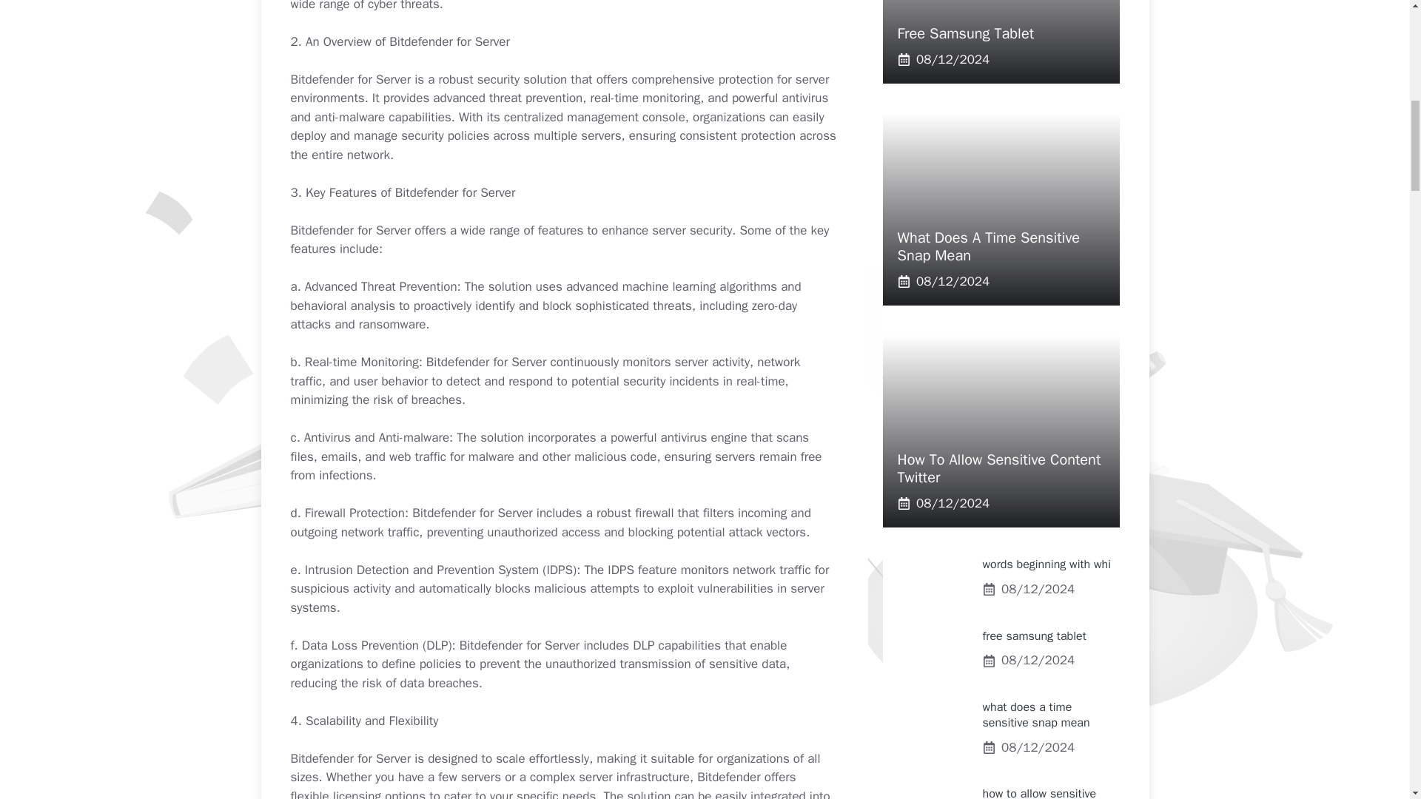 The height and width of the screenshot is (799, 1421). I want to click on Scroll back to top, so click(1373, 702).